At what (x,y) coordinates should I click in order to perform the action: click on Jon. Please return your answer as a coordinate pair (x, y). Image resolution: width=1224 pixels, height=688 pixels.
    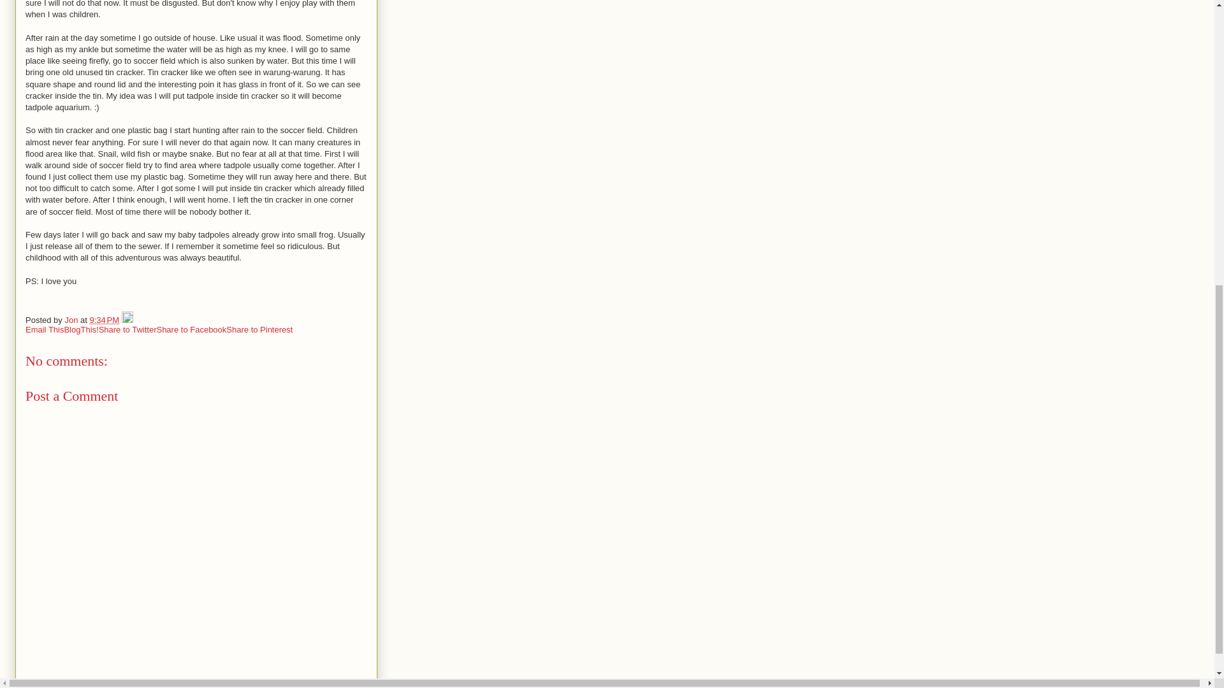
    Looking at the image, I should click on (73, 320).